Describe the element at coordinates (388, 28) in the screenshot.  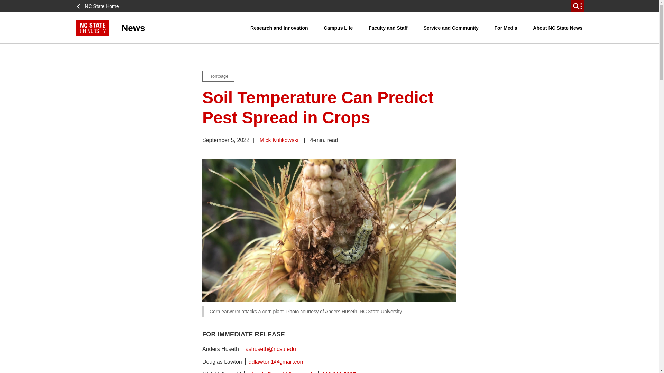
I see `Faculty and Staff` at that location.